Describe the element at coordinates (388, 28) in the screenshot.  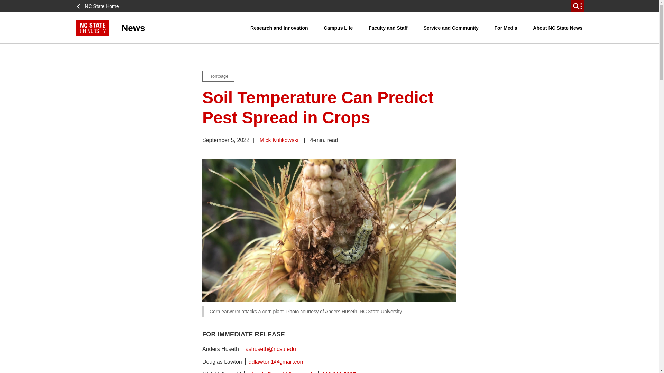
I see `Faculty and Staff` at that location.